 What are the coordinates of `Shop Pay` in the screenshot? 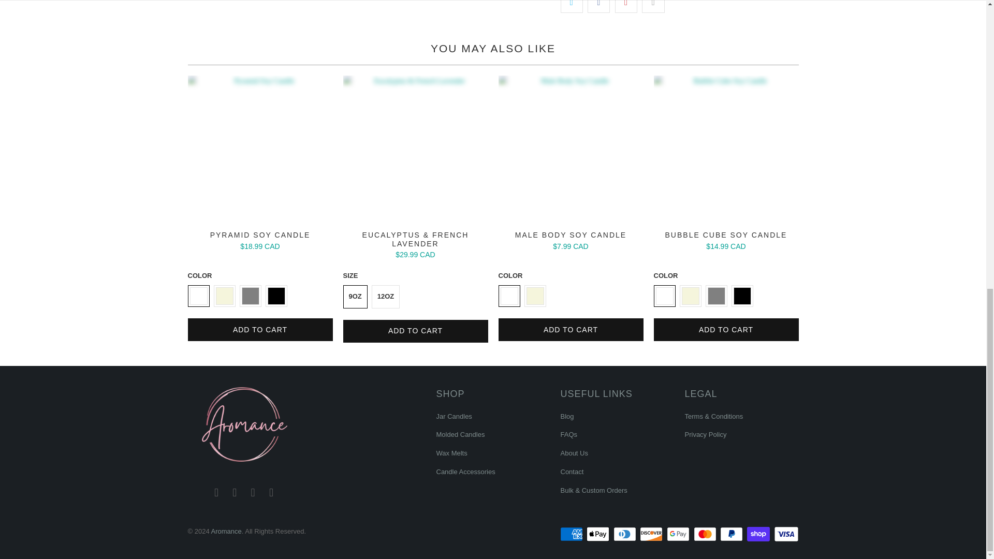 It's located at (759, 534).